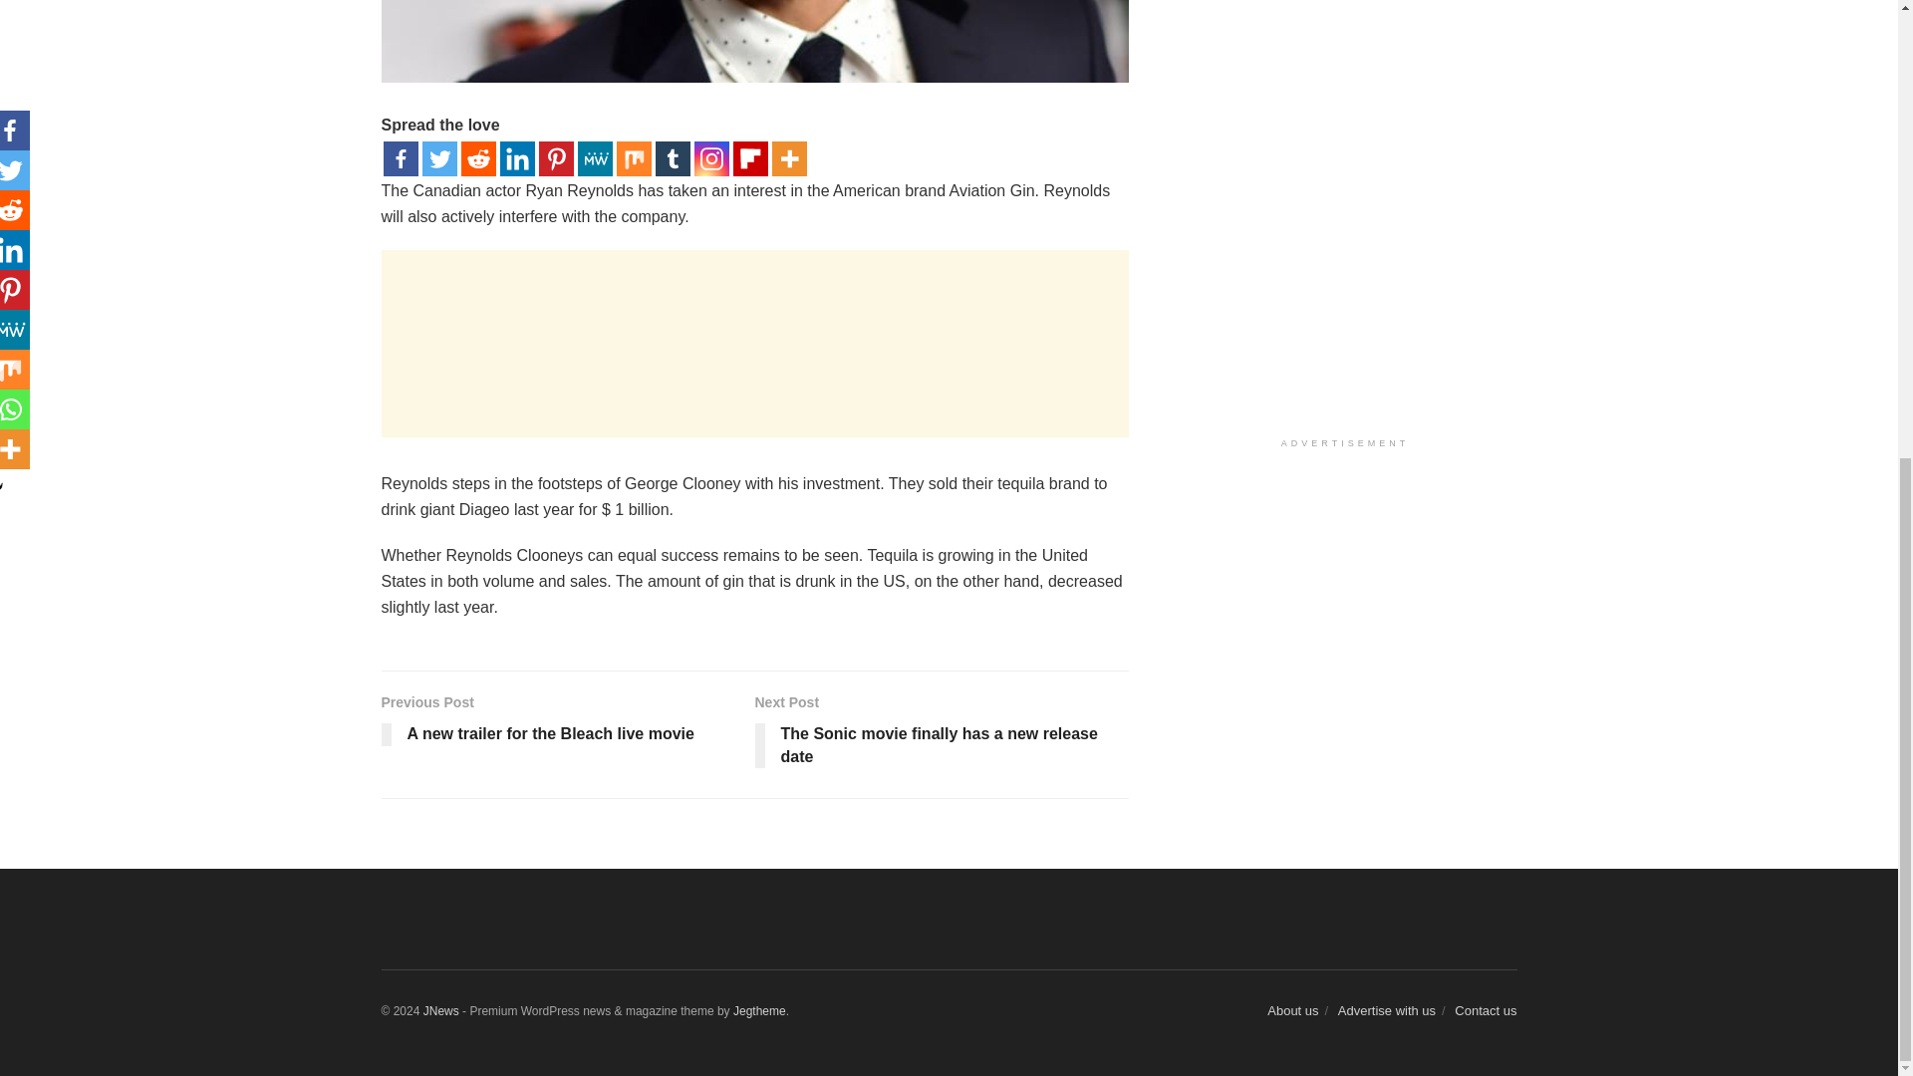  What do you see at coordinates (554, 158) in the screenshot?
I see `Pinterest` at bounding box center [554, 158].